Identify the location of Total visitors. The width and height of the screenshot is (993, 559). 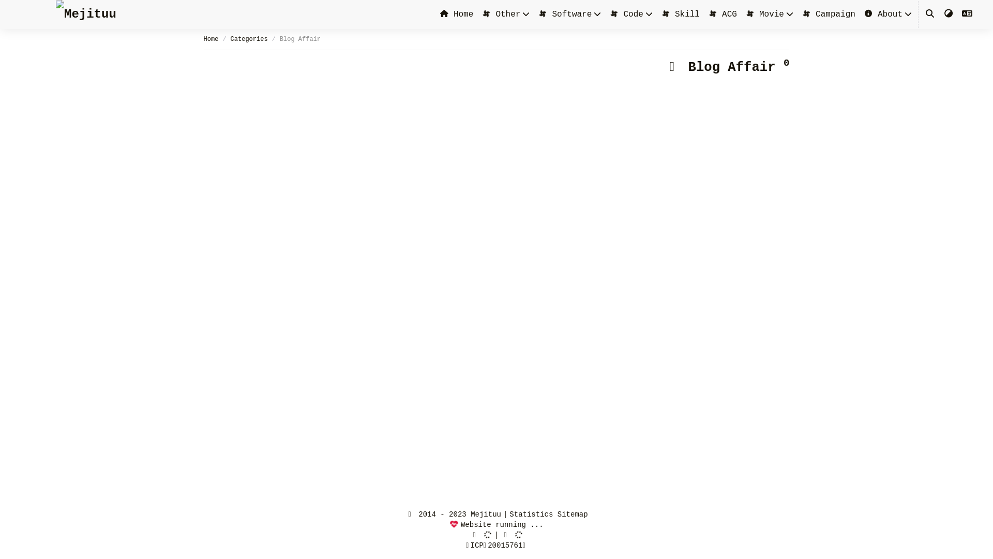
(481, 535).